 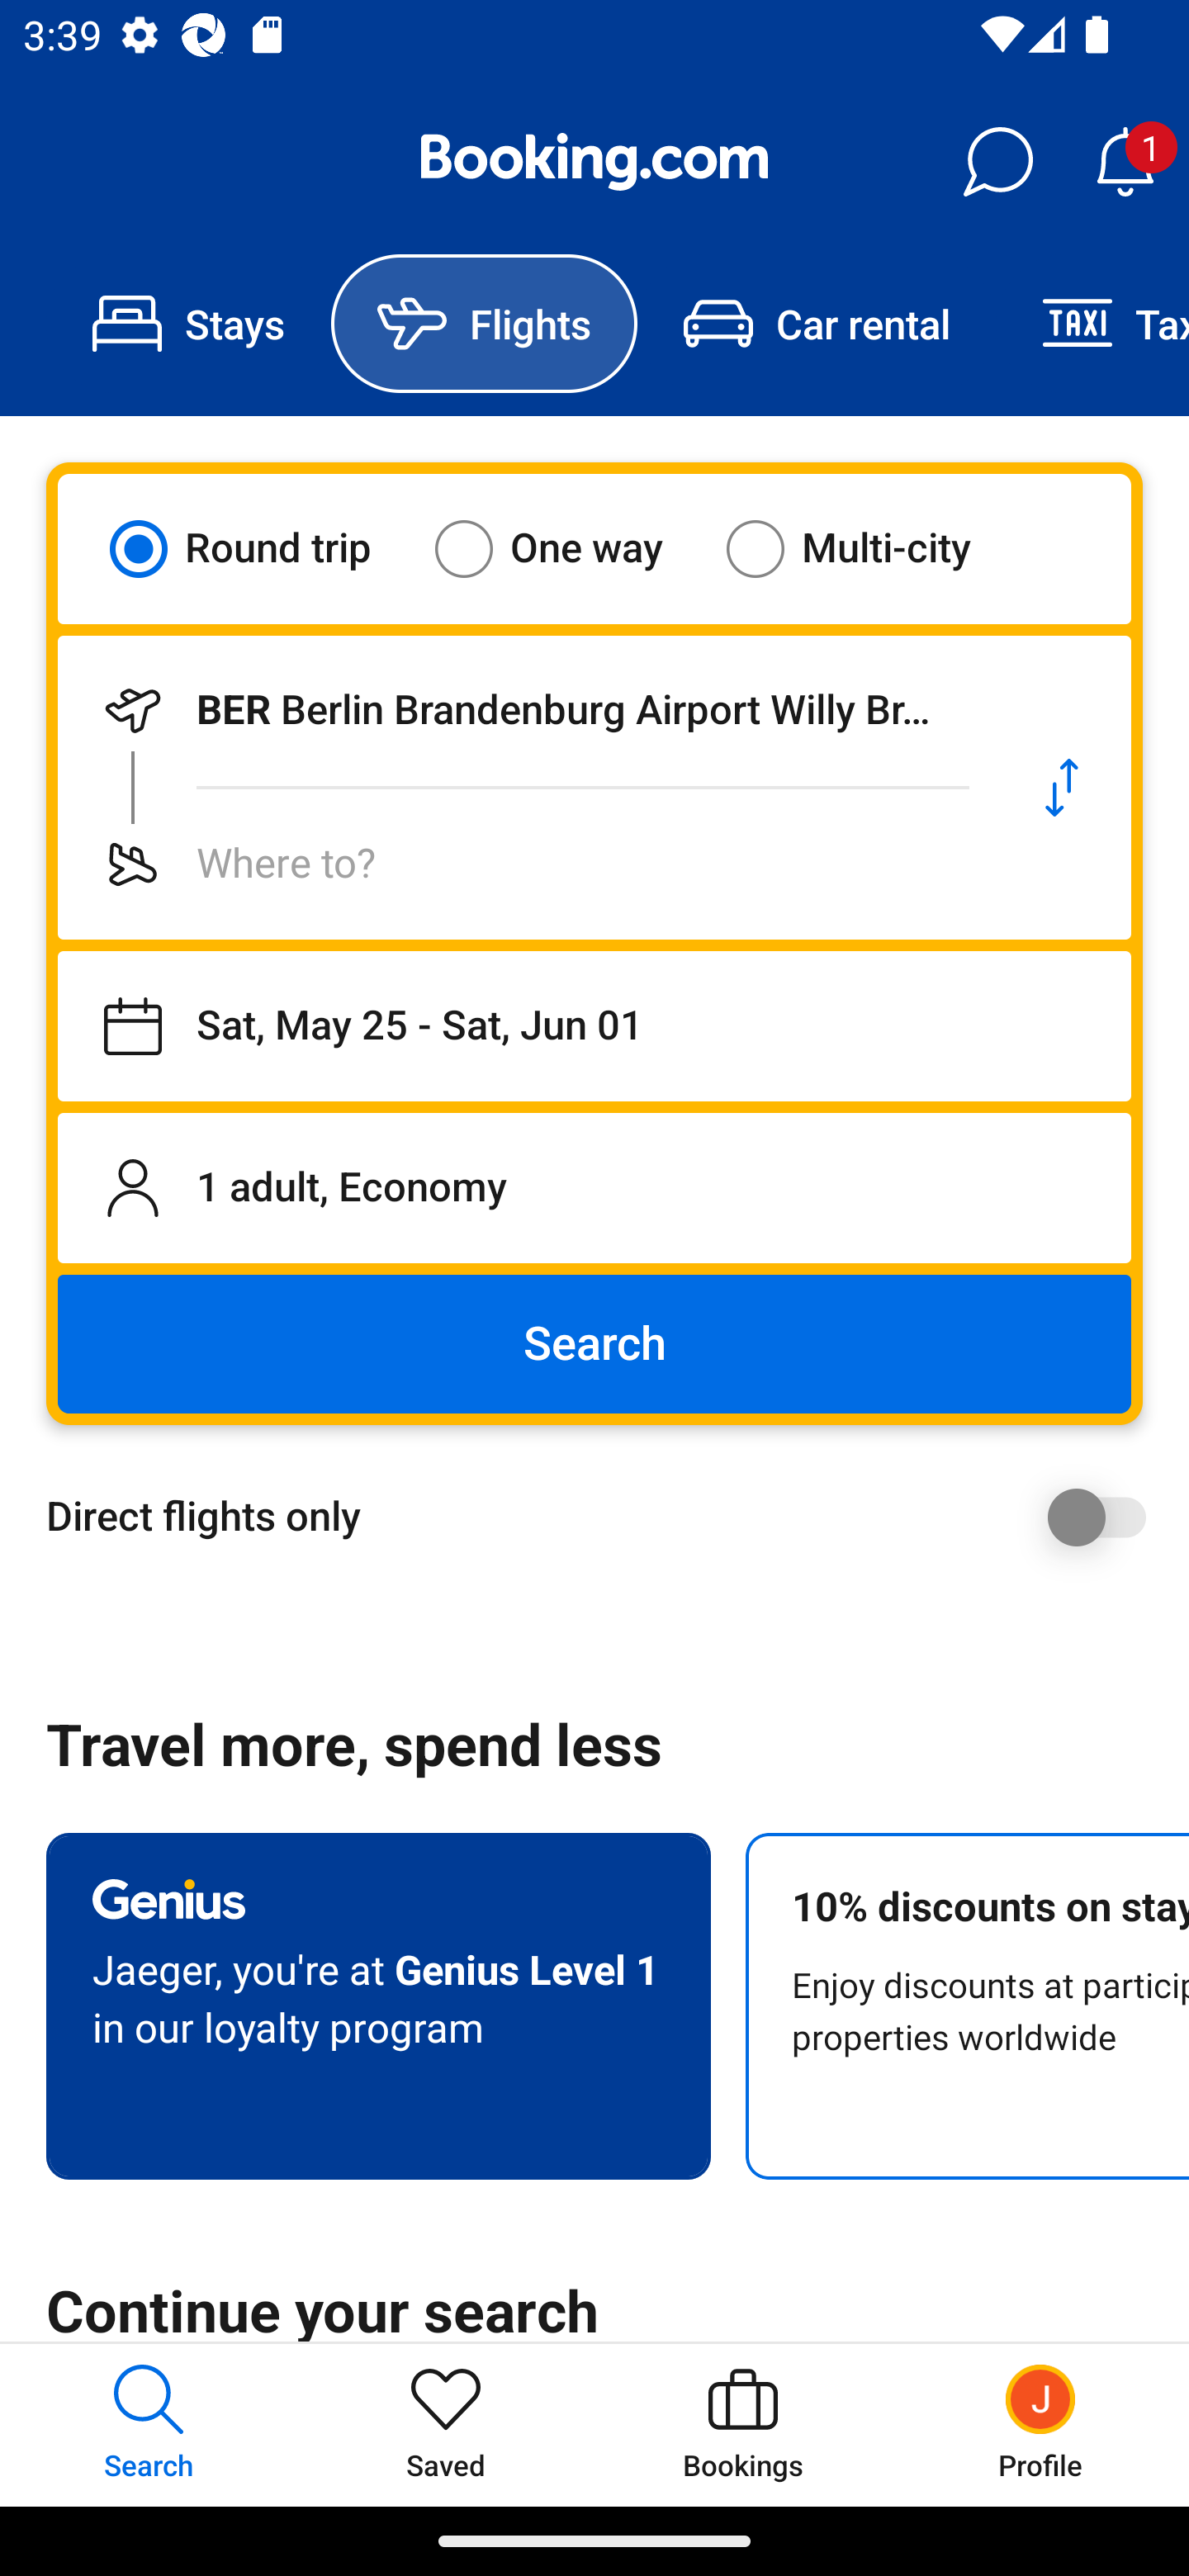 What do you see at coordinates (1092, 324) in the screenshot?
I see `Taxi` at bounding box center [1092, 324].